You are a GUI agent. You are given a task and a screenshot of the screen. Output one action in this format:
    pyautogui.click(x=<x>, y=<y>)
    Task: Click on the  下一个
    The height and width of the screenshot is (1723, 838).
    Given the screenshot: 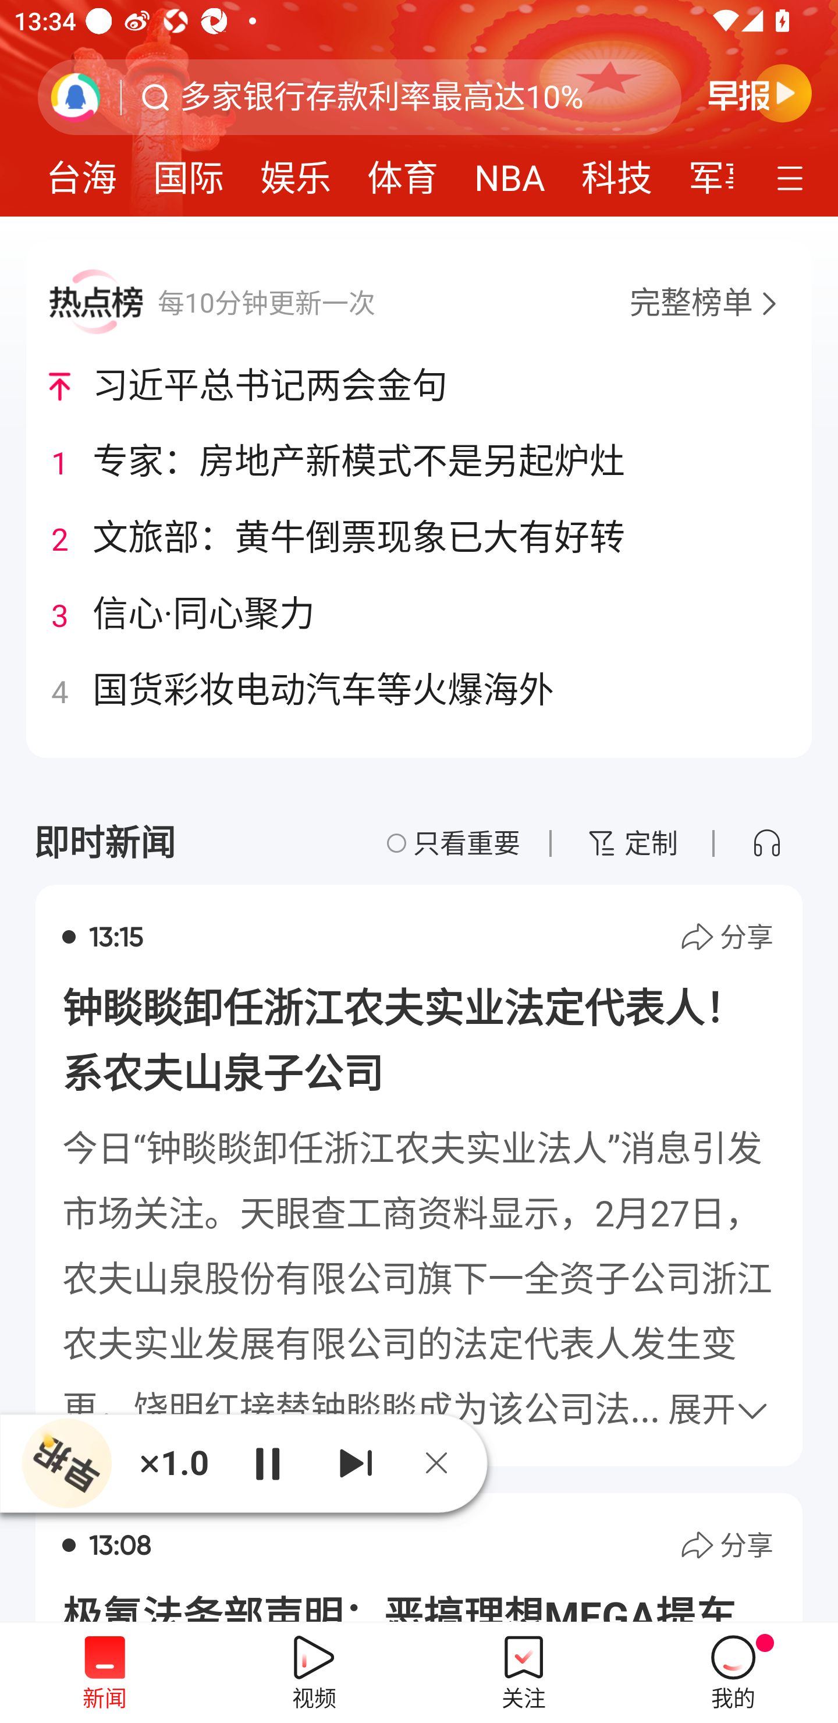 What is the action you would take?
    pyautogui.click(x=356, y=1462)
    